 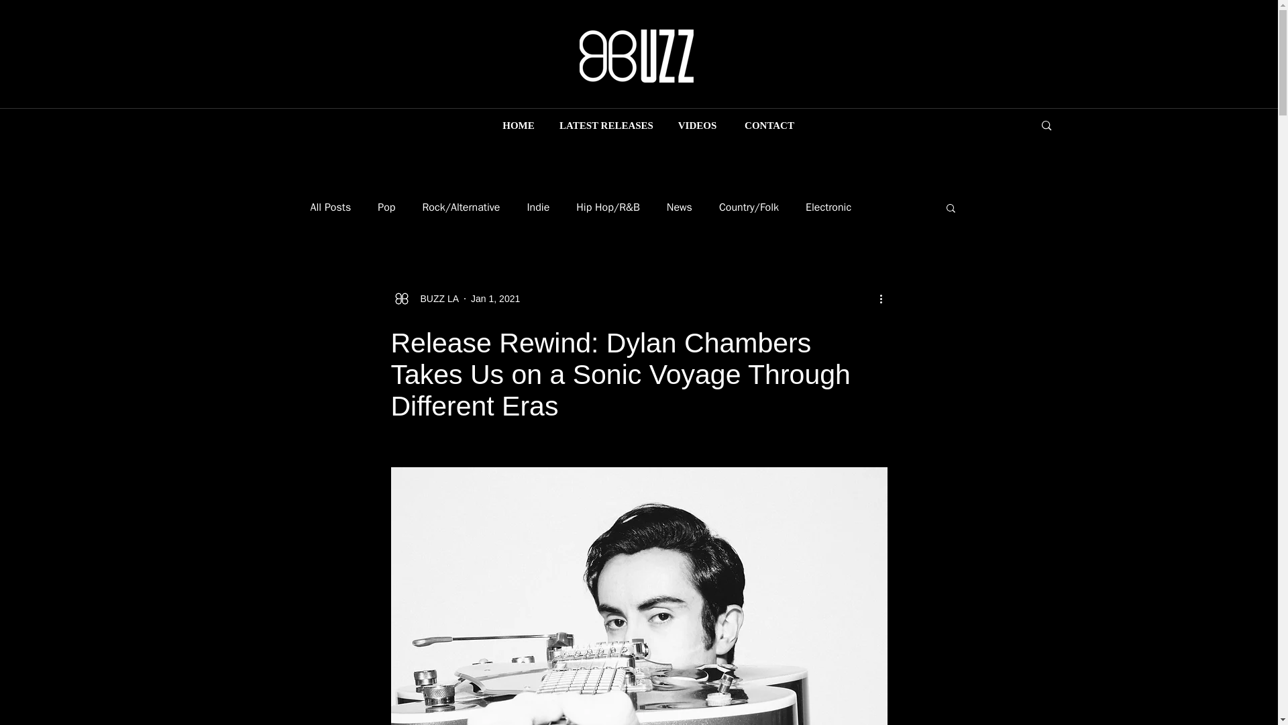 I want to click on BUZZ LA, so click(x=435, y=298).